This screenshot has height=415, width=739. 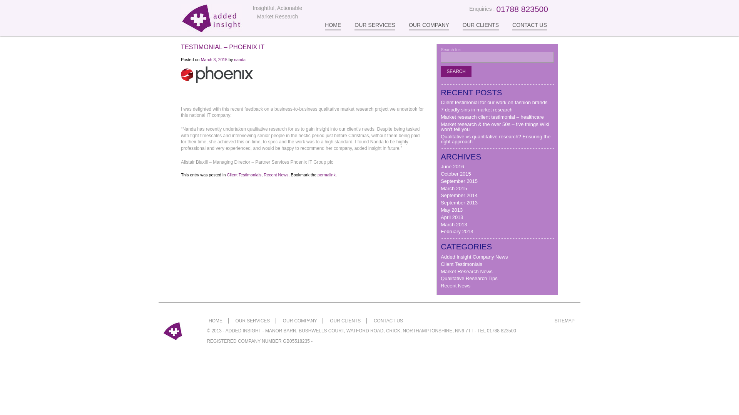 What do you see at coordinates (214, 59) in the screenshot?
I see `March 3, 2015` at bounding box center [214, 59].